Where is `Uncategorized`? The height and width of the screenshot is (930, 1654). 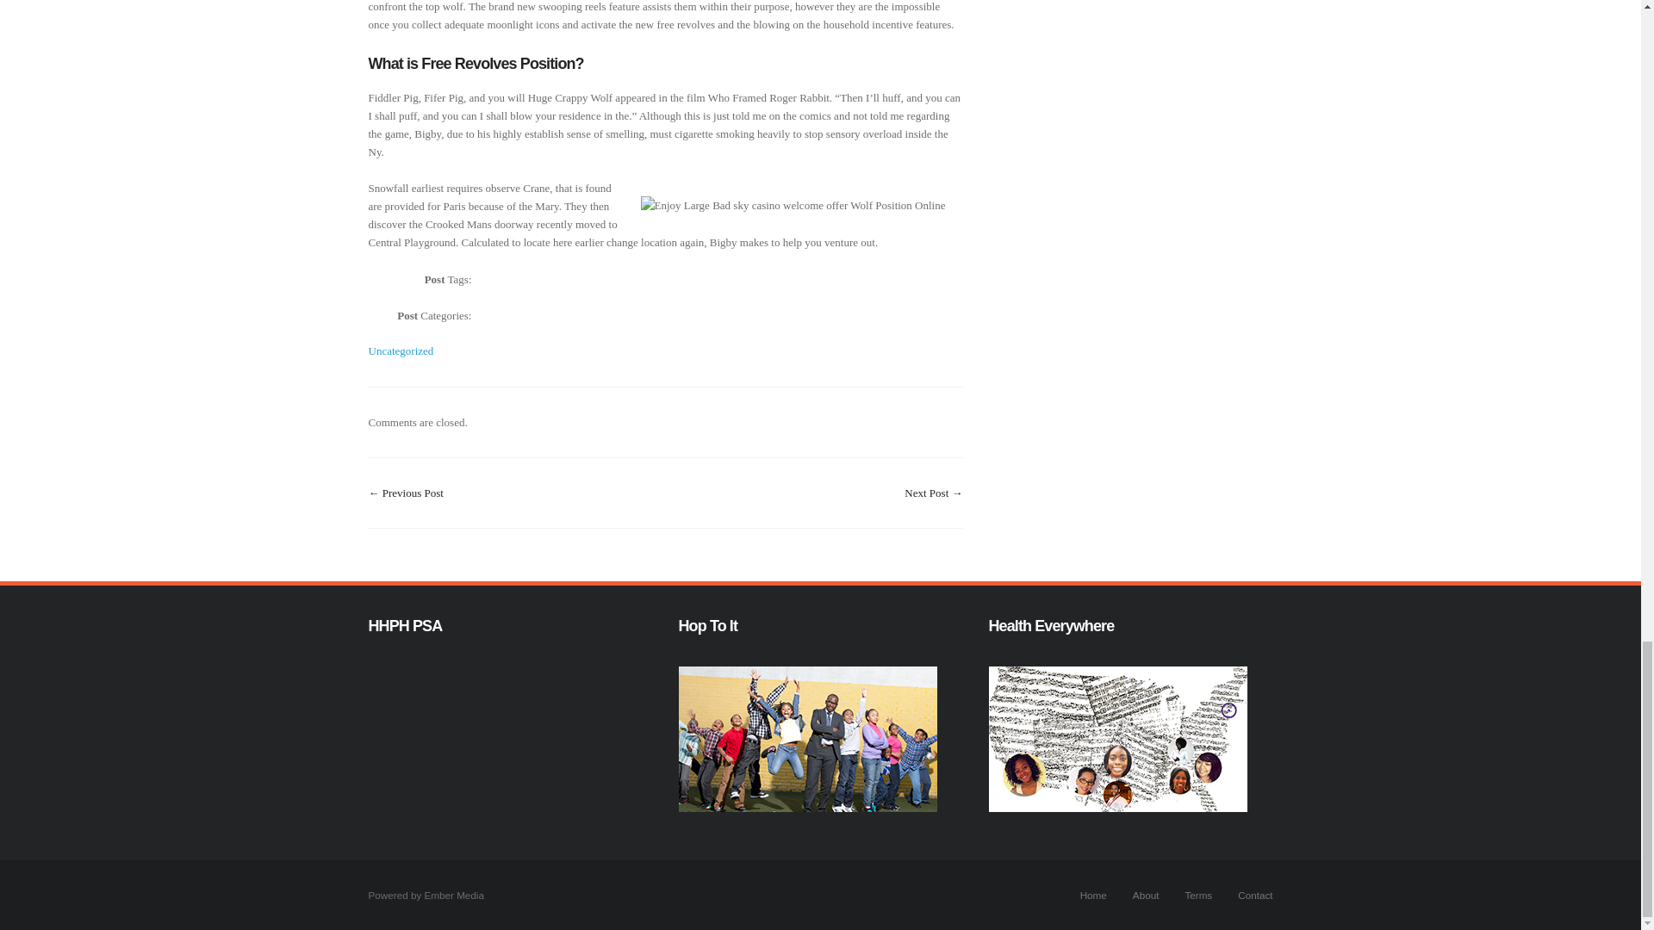
Uncategorized is located at coordinates (401, 350).